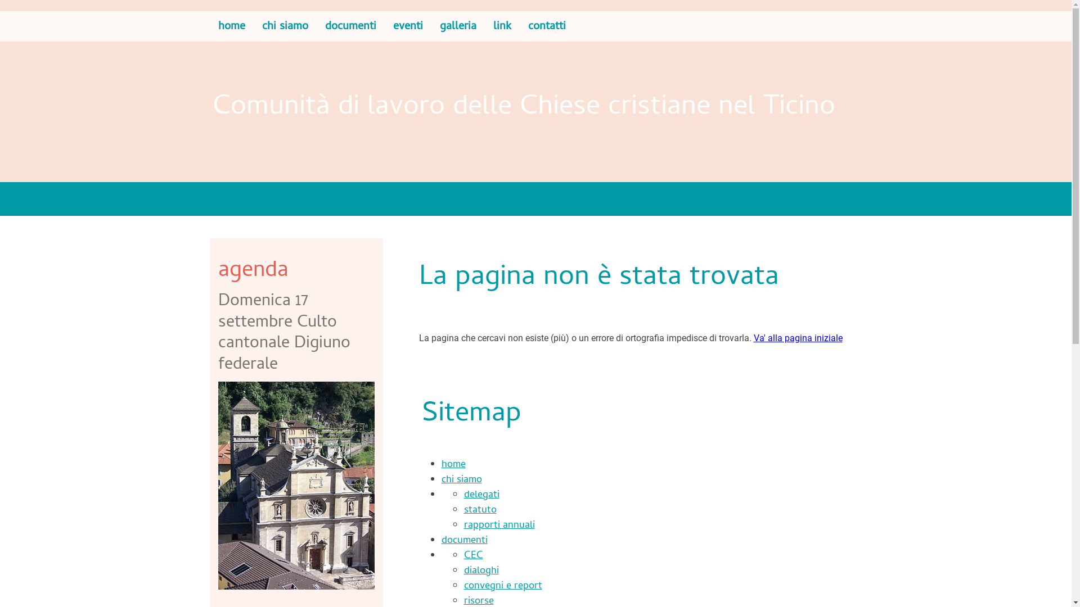  What do you see at coordinates (499, 526) in the screenshot?
I see `rapporti annuali` at bounding box center [499, 526].